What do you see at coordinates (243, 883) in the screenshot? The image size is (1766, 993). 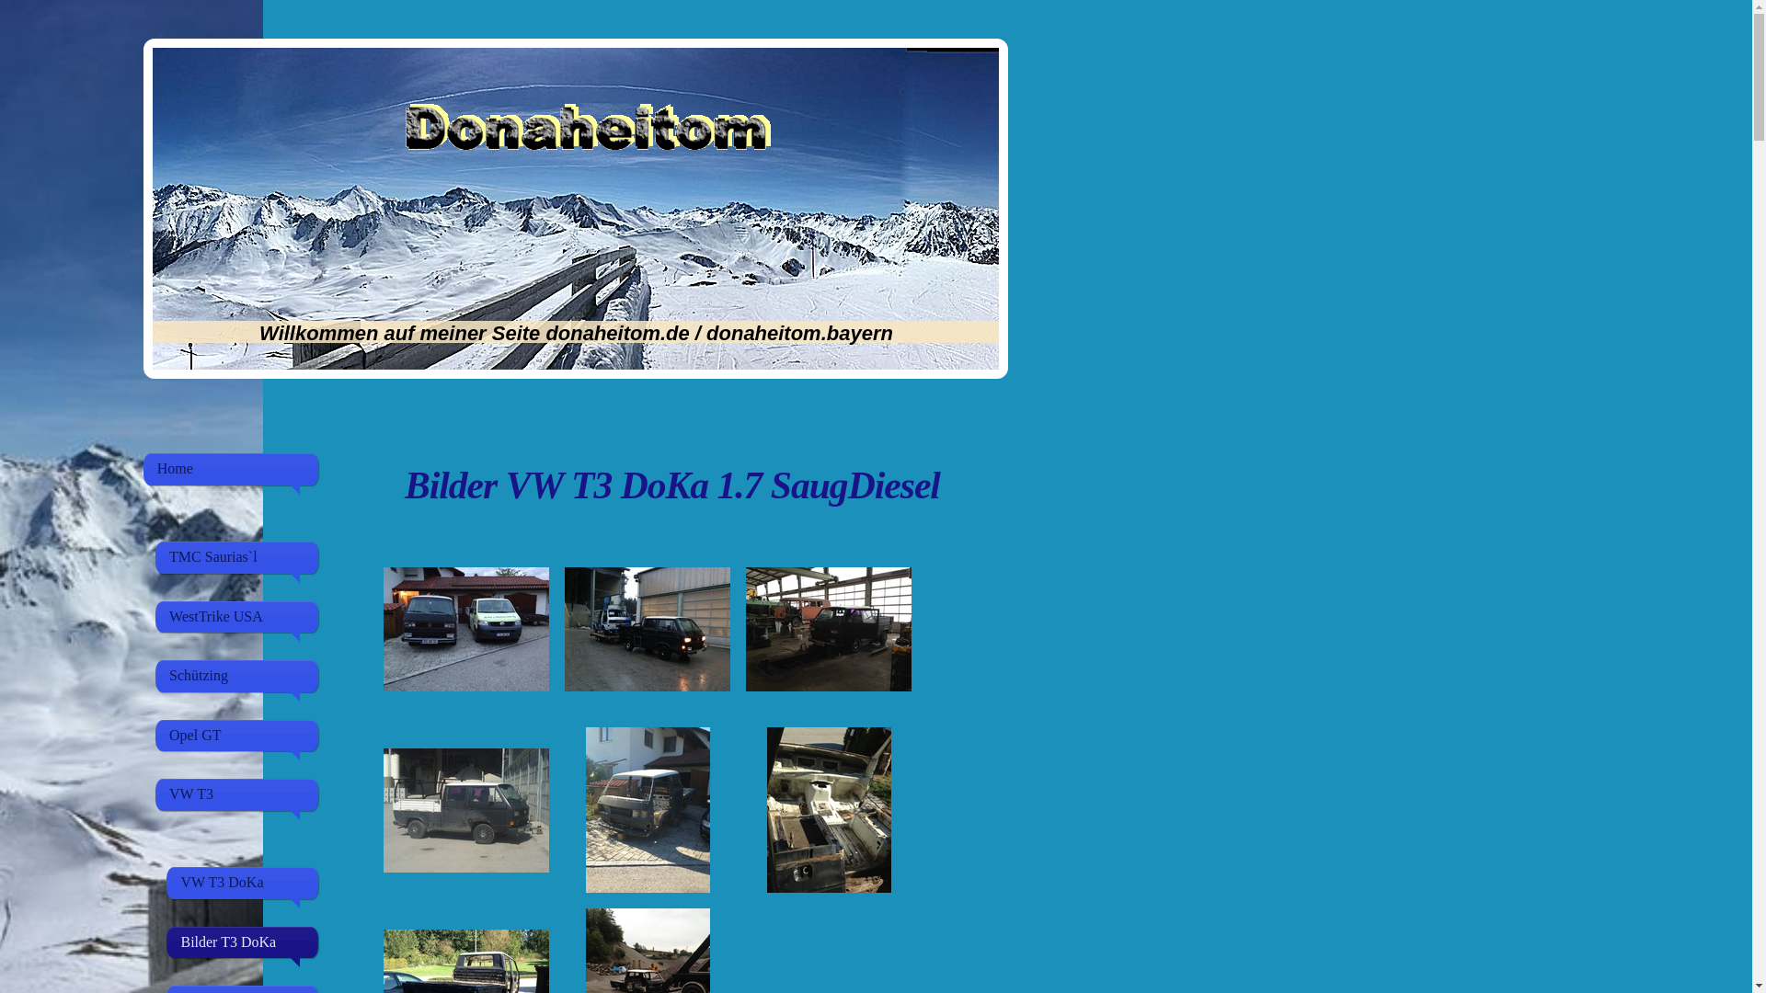 I see `VW T3 DoKa` at bounding box center [243, 883].